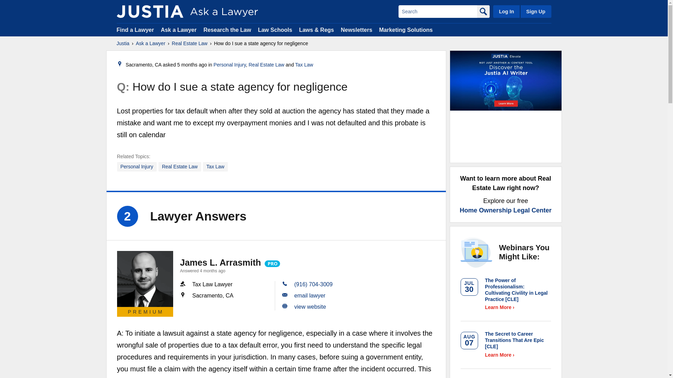 The height and width of the screenshot is (378, 673). I want to click on Law Schools, so click(275, 29).